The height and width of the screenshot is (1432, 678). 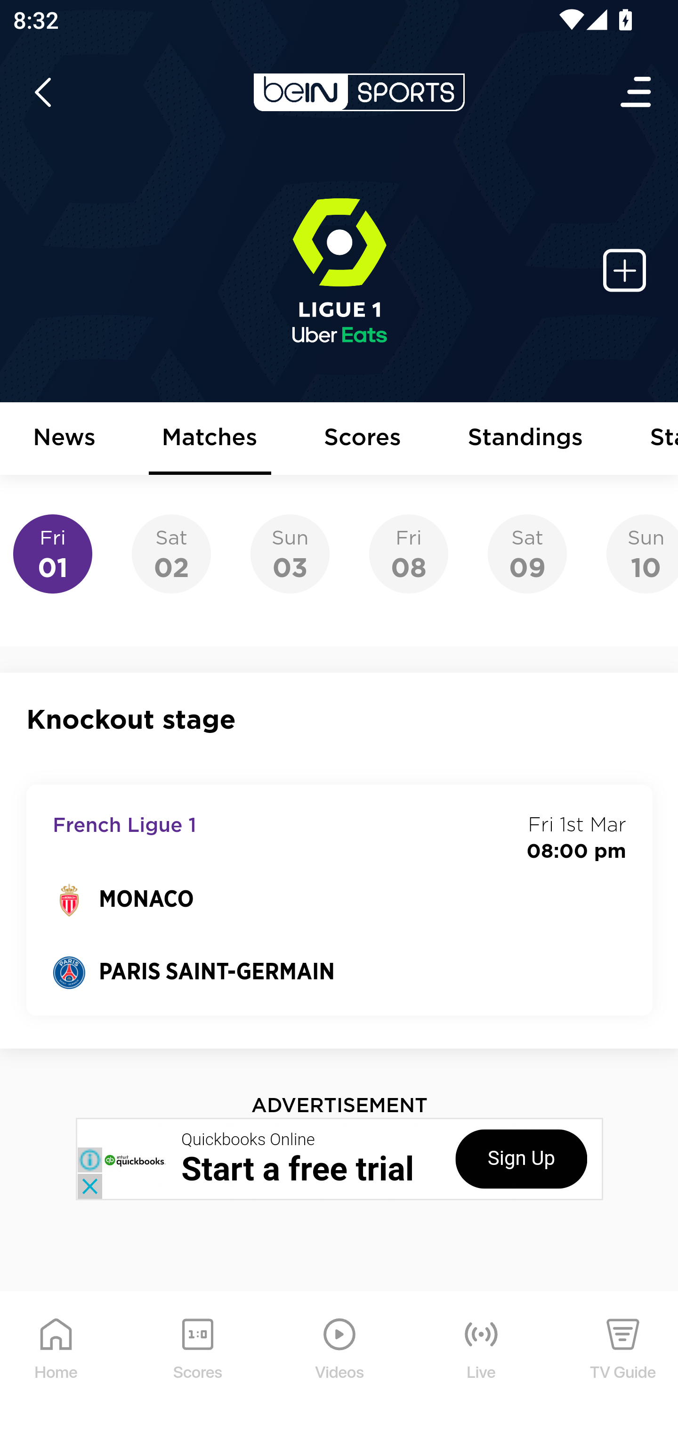 What do you see at coordinates (53, 554) in the screenshot?
I see `Fri01` at bounding box center [53, 554].